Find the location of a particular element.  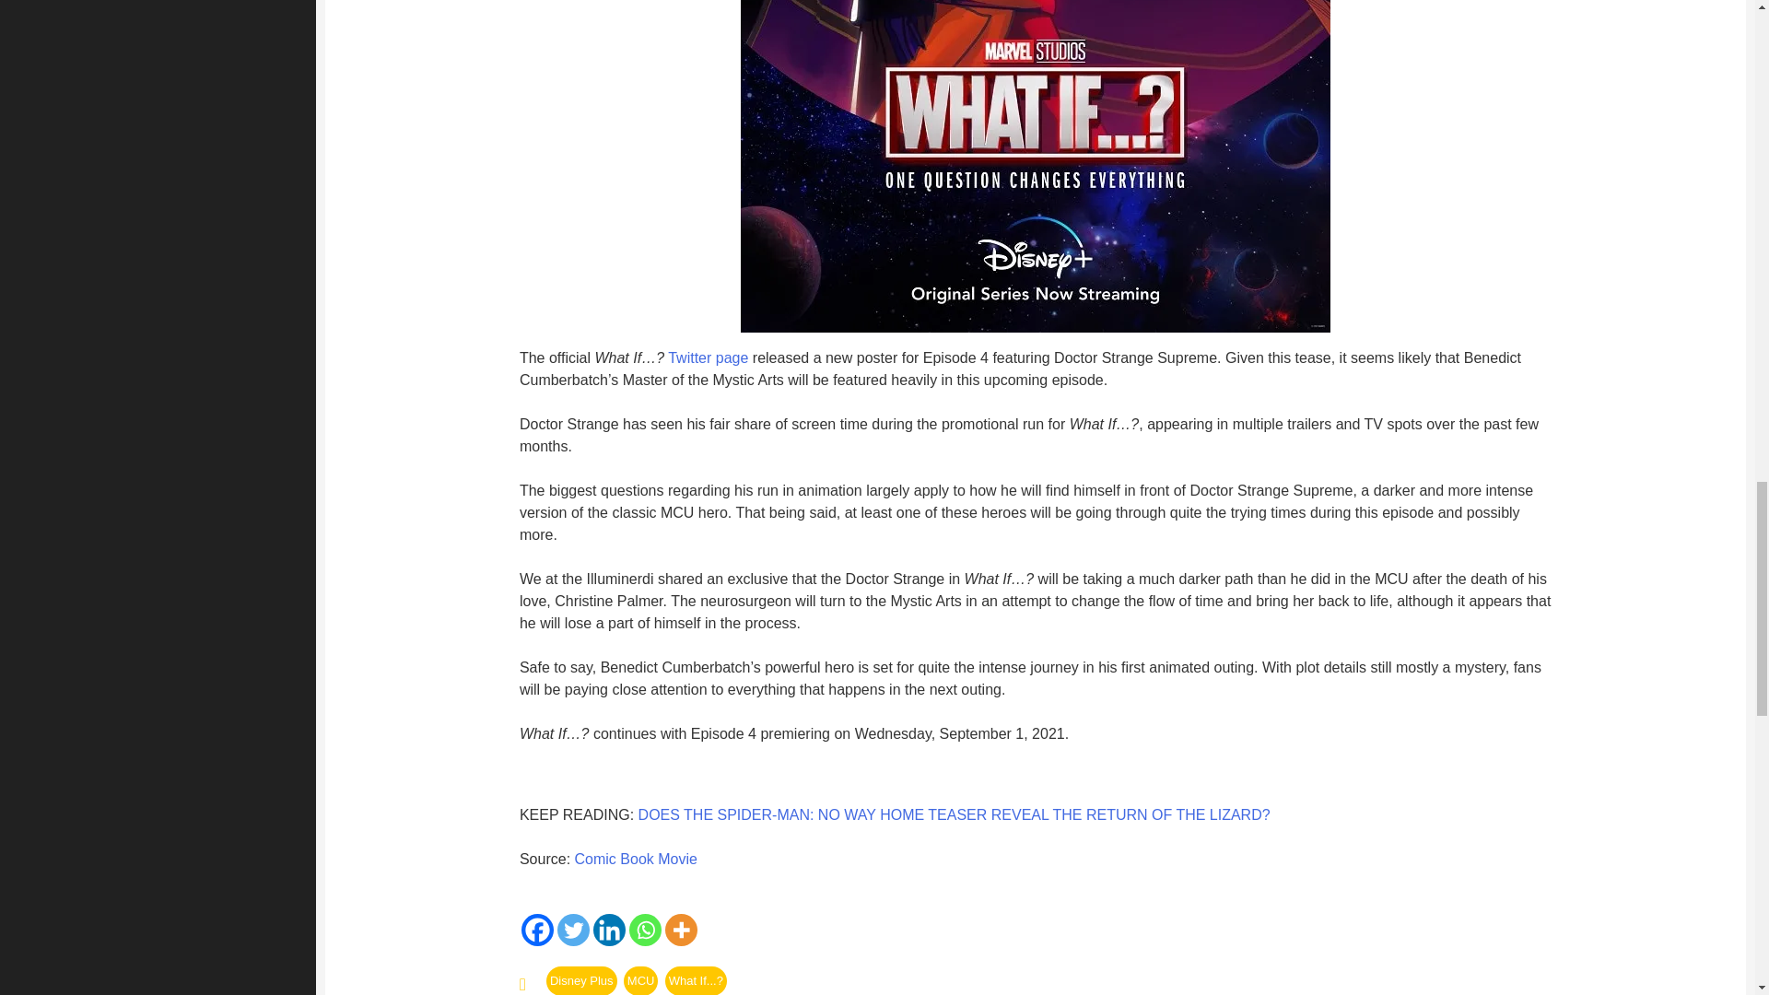

Linkedin is located at coordinates (609, 931).